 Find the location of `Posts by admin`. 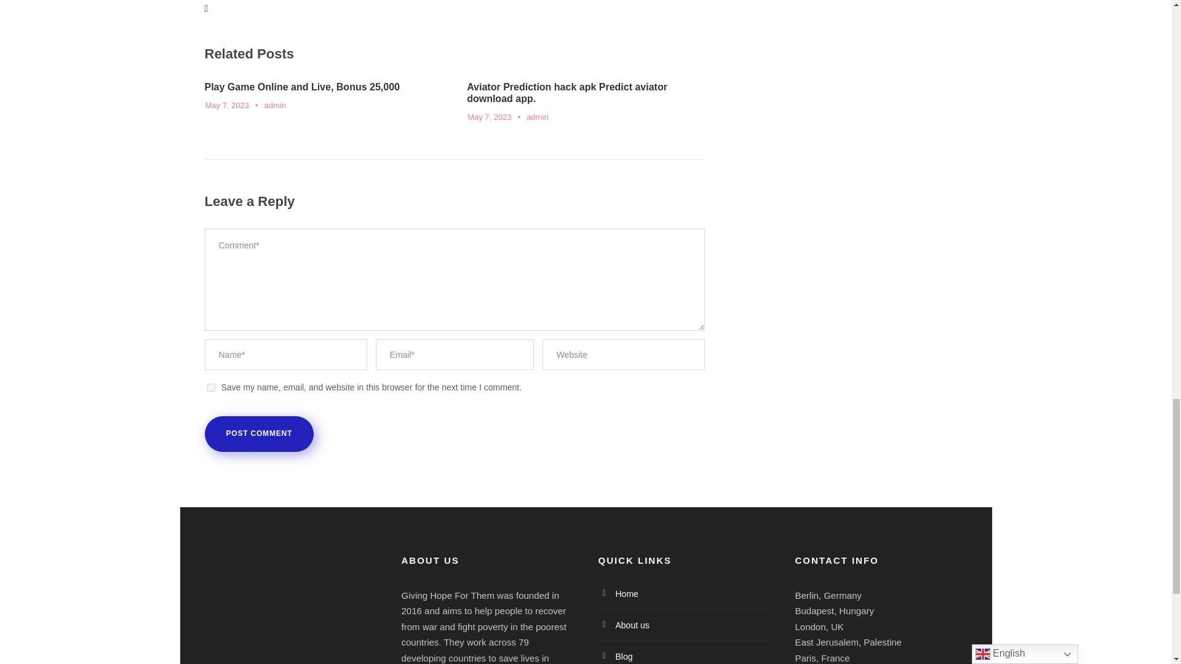

Posts by admin is located at coordinates (537, 117).